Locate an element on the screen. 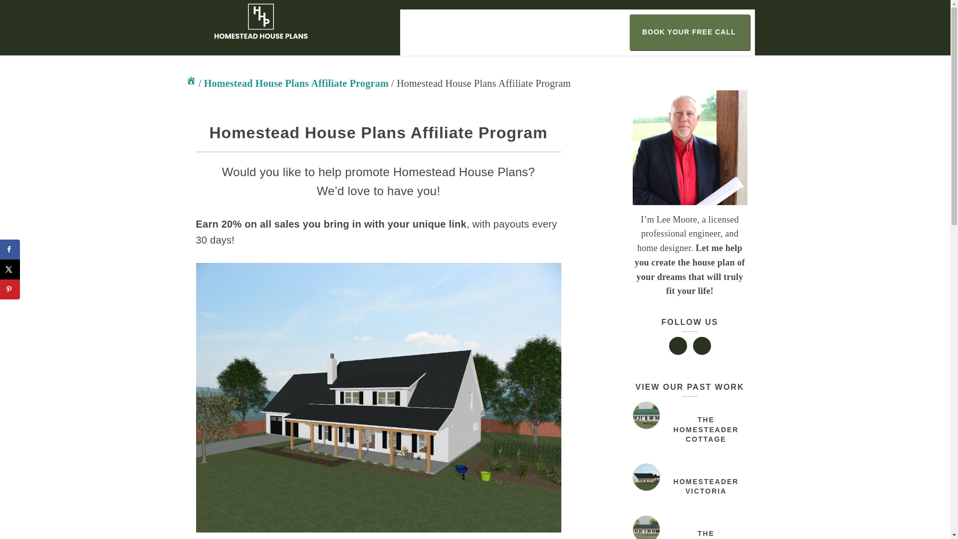 The height and width of the screenshot is (539, 958). THE HOMESTEADER COTTAGE is located at coordinates (706, 429).